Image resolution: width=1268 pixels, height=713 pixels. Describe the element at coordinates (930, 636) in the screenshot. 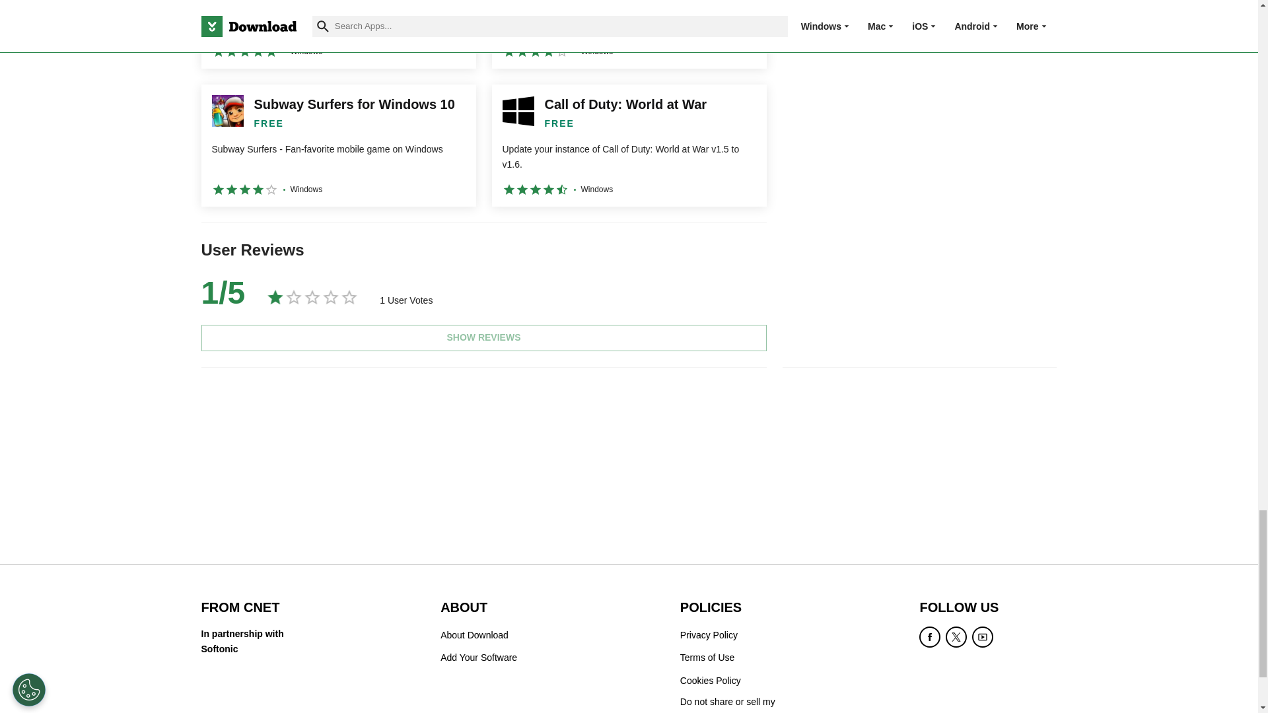

I see `Become a Facebook fan of Download.com` at that location.